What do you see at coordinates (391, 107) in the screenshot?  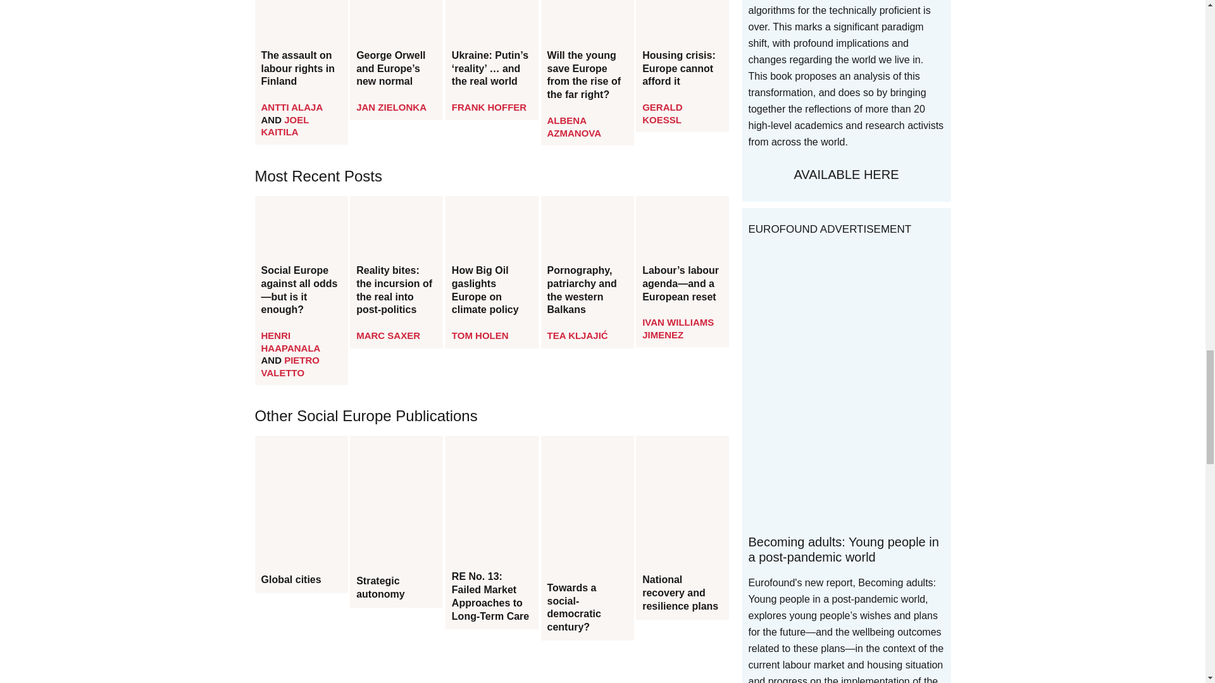 I see `Jan Zielonka` at bounding box center [391, 107].